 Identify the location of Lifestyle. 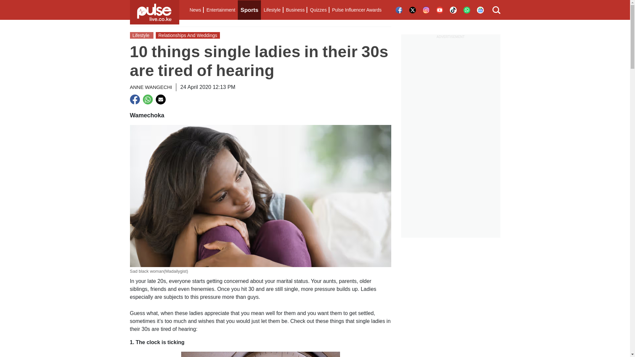
(272, 10).